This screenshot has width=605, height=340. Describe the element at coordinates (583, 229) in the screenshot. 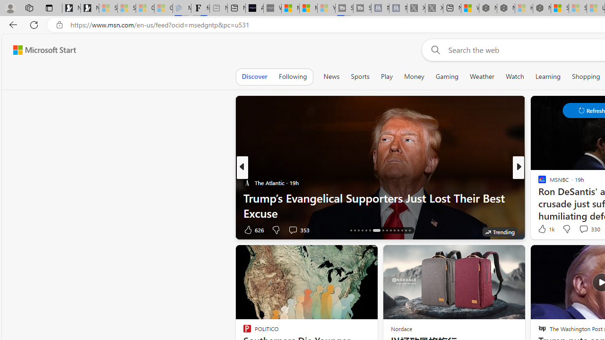

I see `View comments 2 Comment` at that location.